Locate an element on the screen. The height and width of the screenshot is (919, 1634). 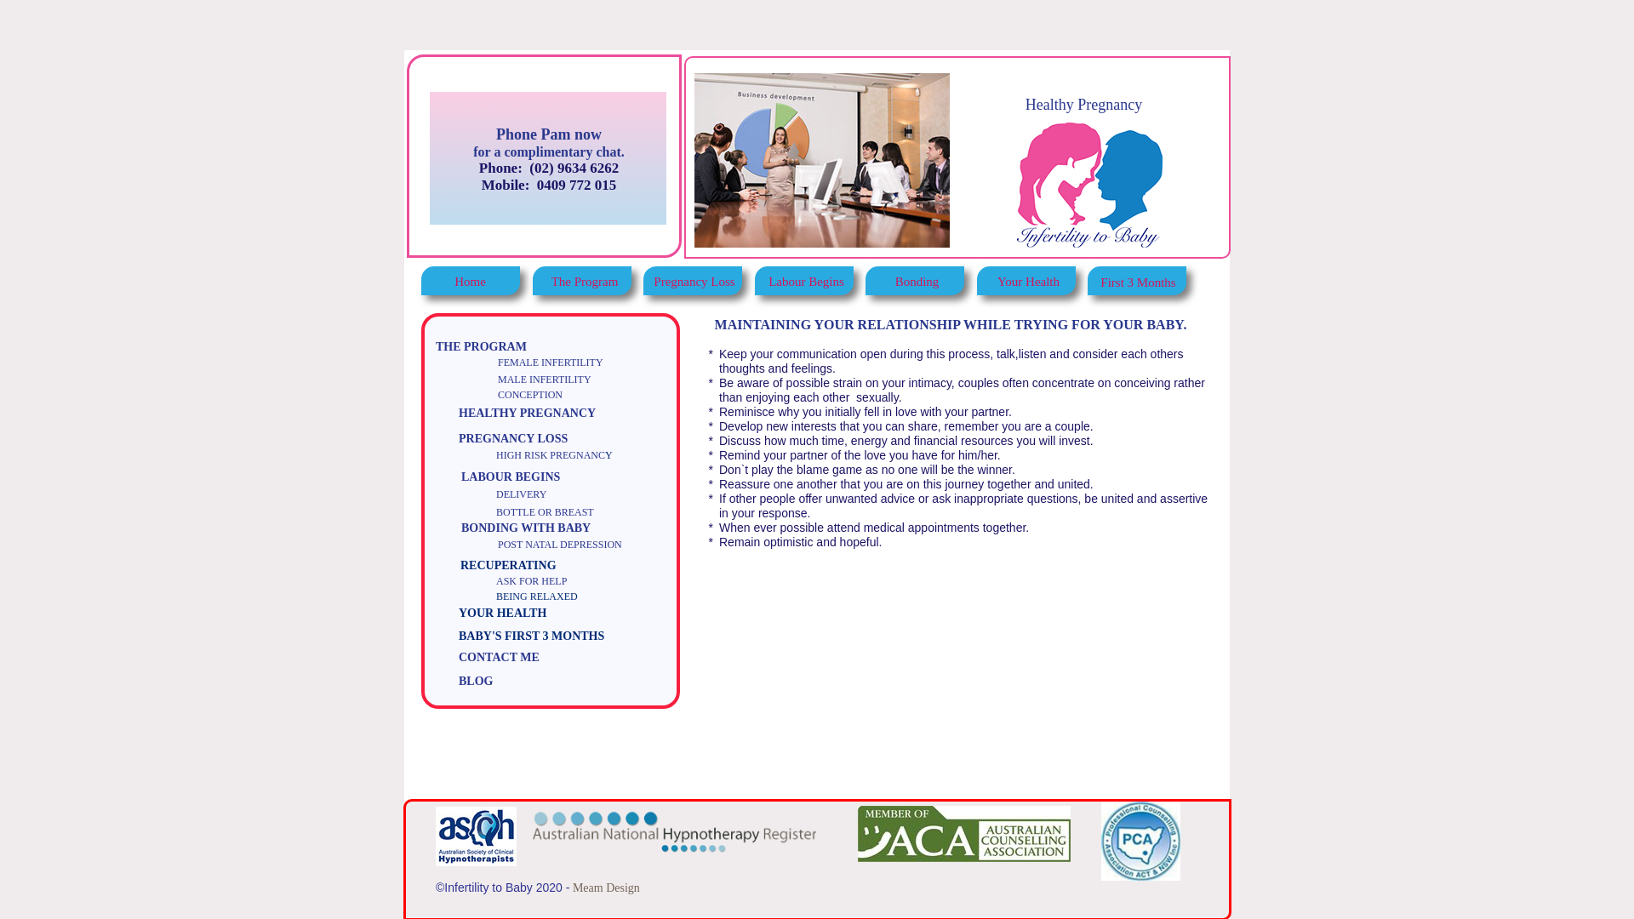
The Program is located at coordinates (585, 283).